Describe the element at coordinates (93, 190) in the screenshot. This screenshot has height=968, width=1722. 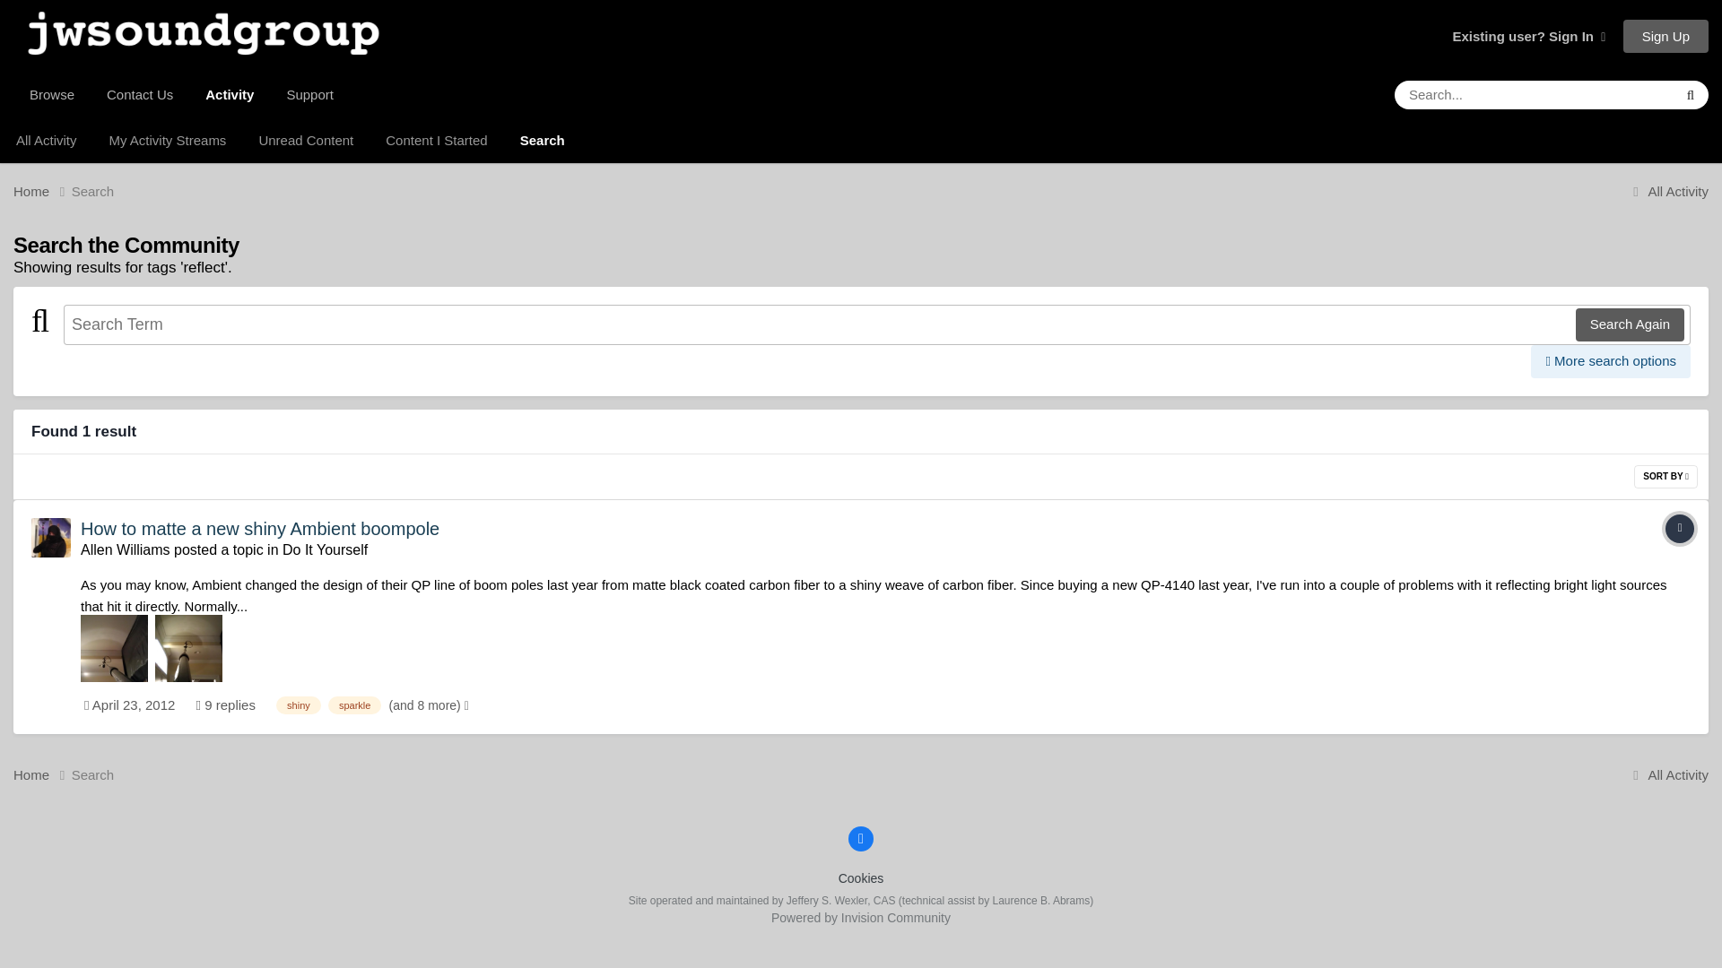
I see `Search` at that location.